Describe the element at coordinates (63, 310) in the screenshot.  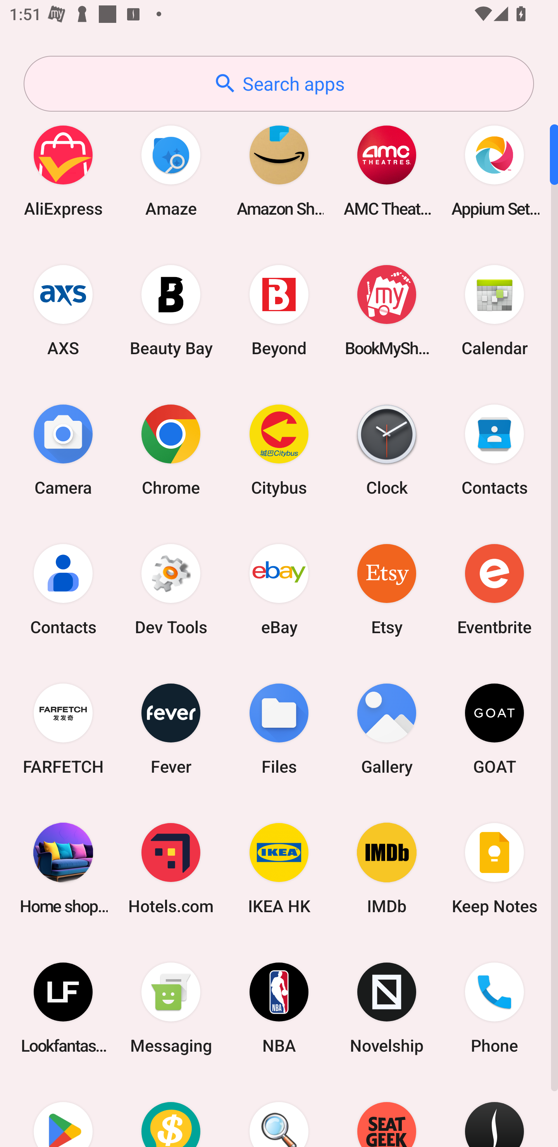
I see `AXS` at that location.